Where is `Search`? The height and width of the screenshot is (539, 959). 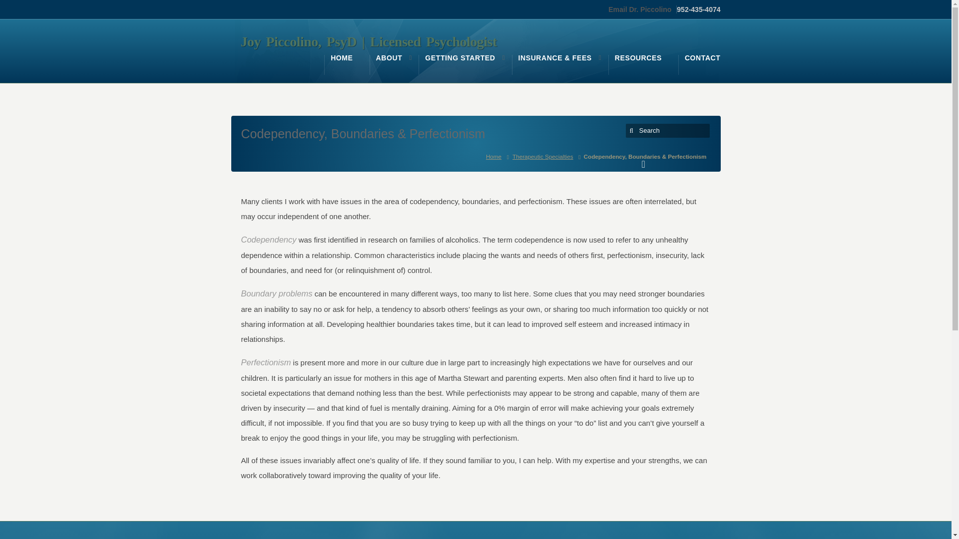
Search is located at coordinates (669, 130).